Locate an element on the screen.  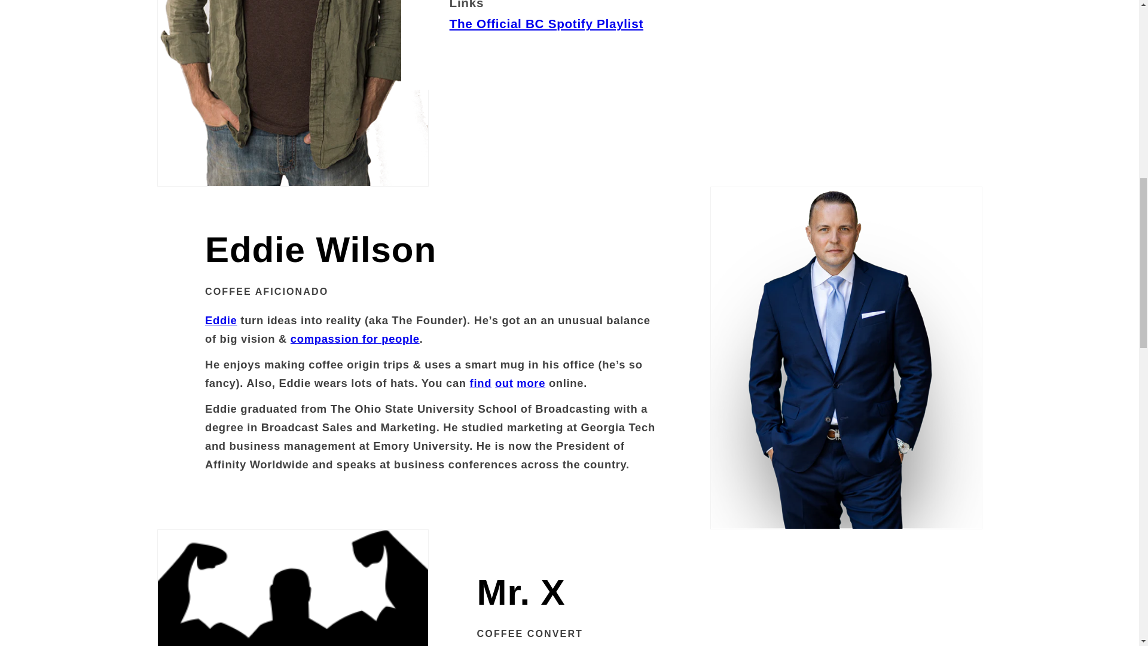
more is located at coordinates (531, 383).